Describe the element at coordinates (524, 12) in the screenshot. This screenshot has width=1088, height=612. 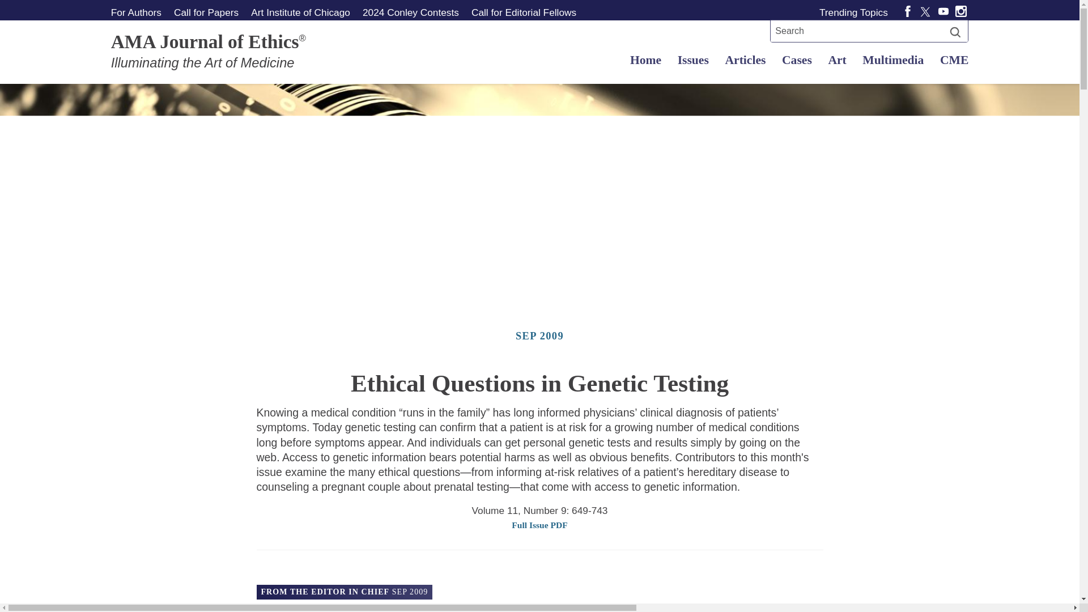
I see `Call for Editorial Fellows` at that location.